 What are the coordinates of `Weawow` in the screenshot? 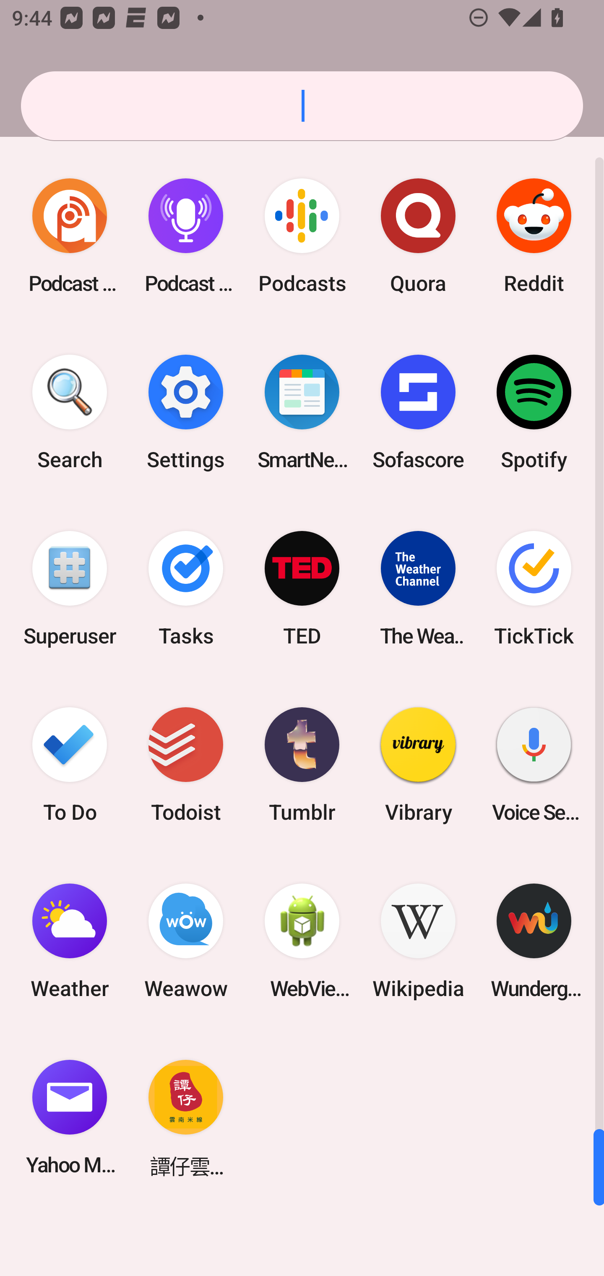 It's located at (186, 941).